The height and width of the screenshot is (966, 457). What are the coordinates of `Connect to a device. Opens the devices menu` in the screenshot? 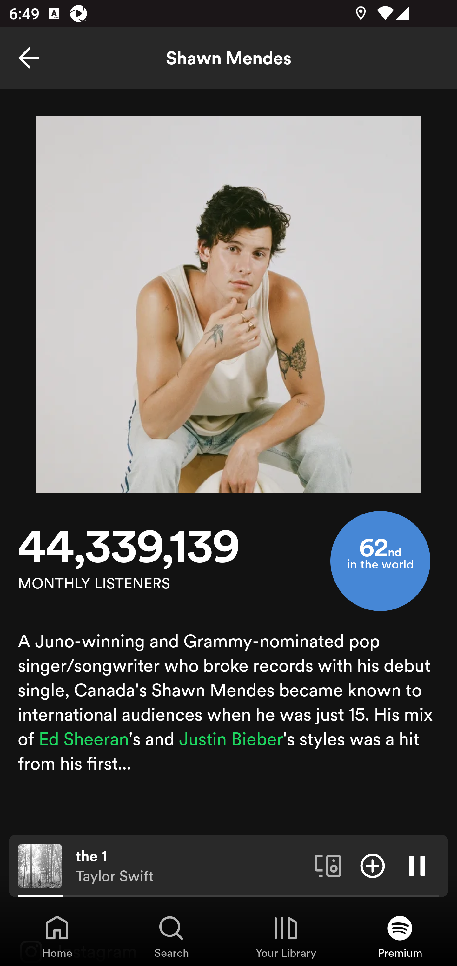 It's located at (328, 865).